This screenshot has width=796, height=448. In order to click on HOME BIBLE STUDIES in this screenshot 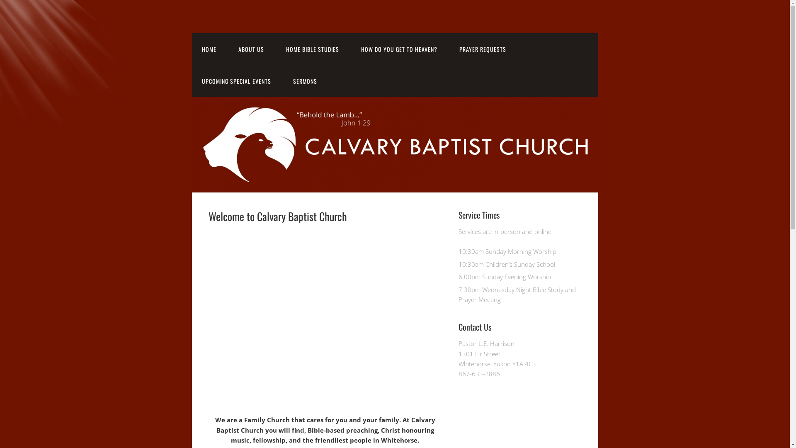, I will do `click(313, 49)`.